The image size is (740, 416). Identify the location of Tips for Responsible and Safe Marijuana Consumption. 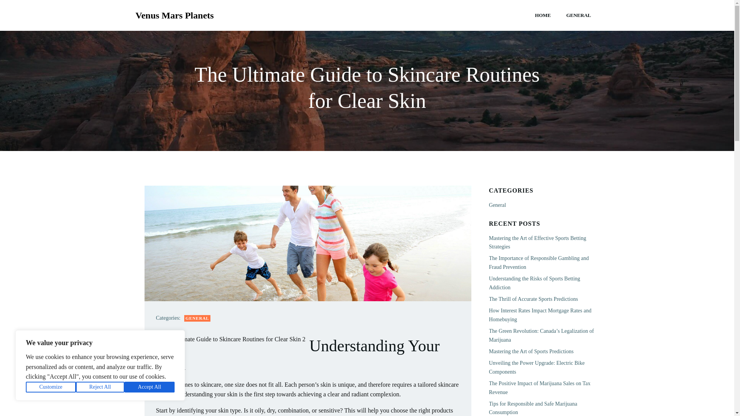
(533, 408).